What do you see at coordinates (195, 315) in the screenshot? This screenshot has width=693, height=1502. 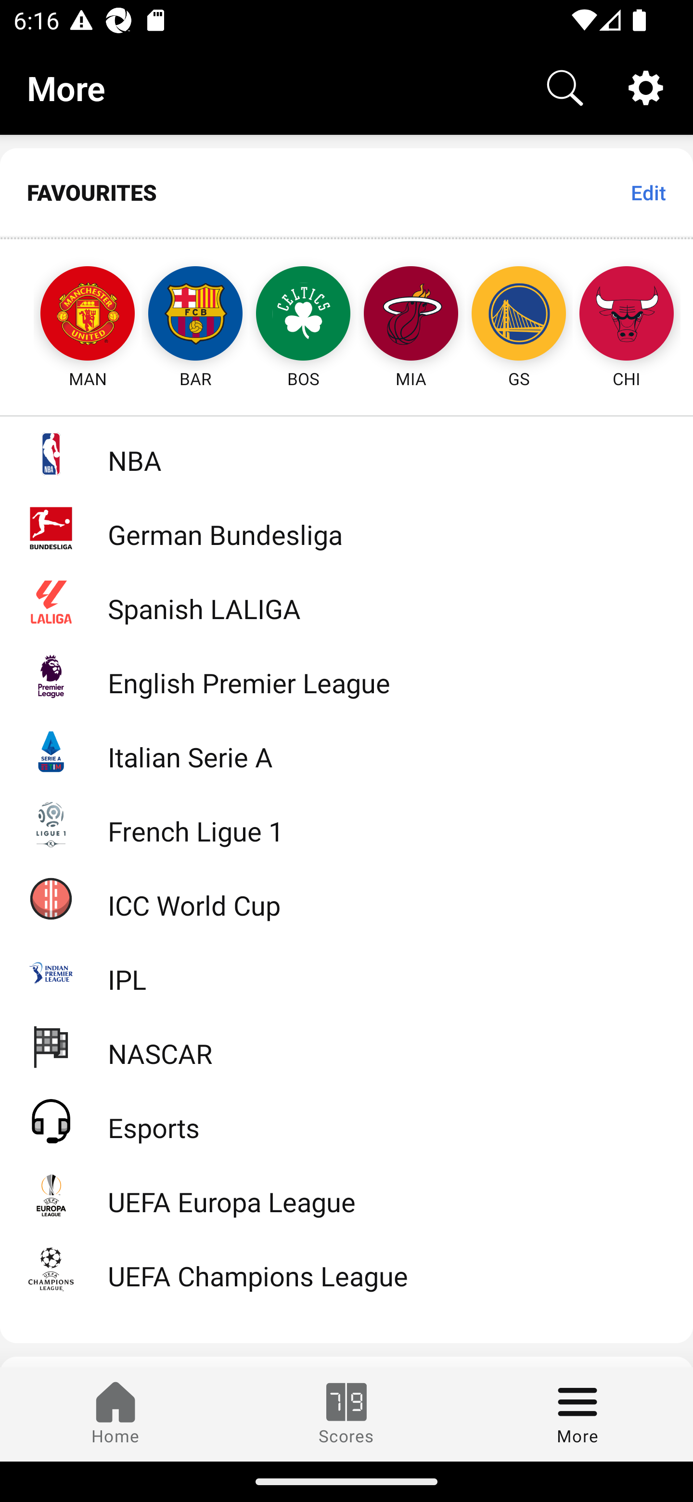 I see `BAR Barcelona` at bounding box center [195, 315].